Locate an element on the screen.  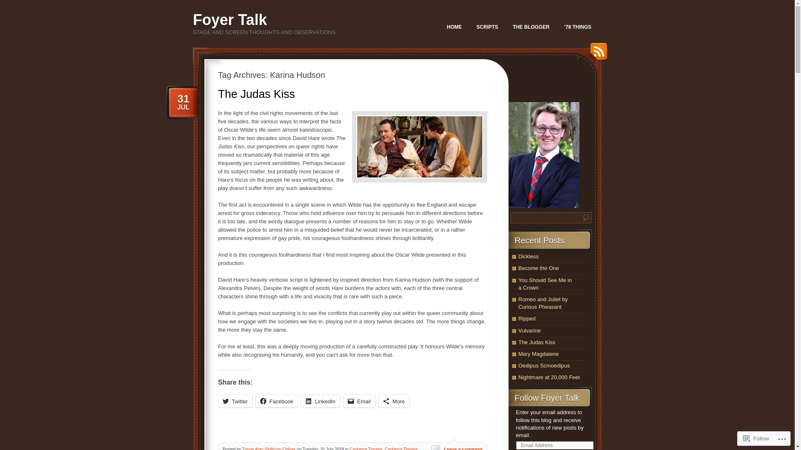
Dickless is located at coordinates (528, 257).